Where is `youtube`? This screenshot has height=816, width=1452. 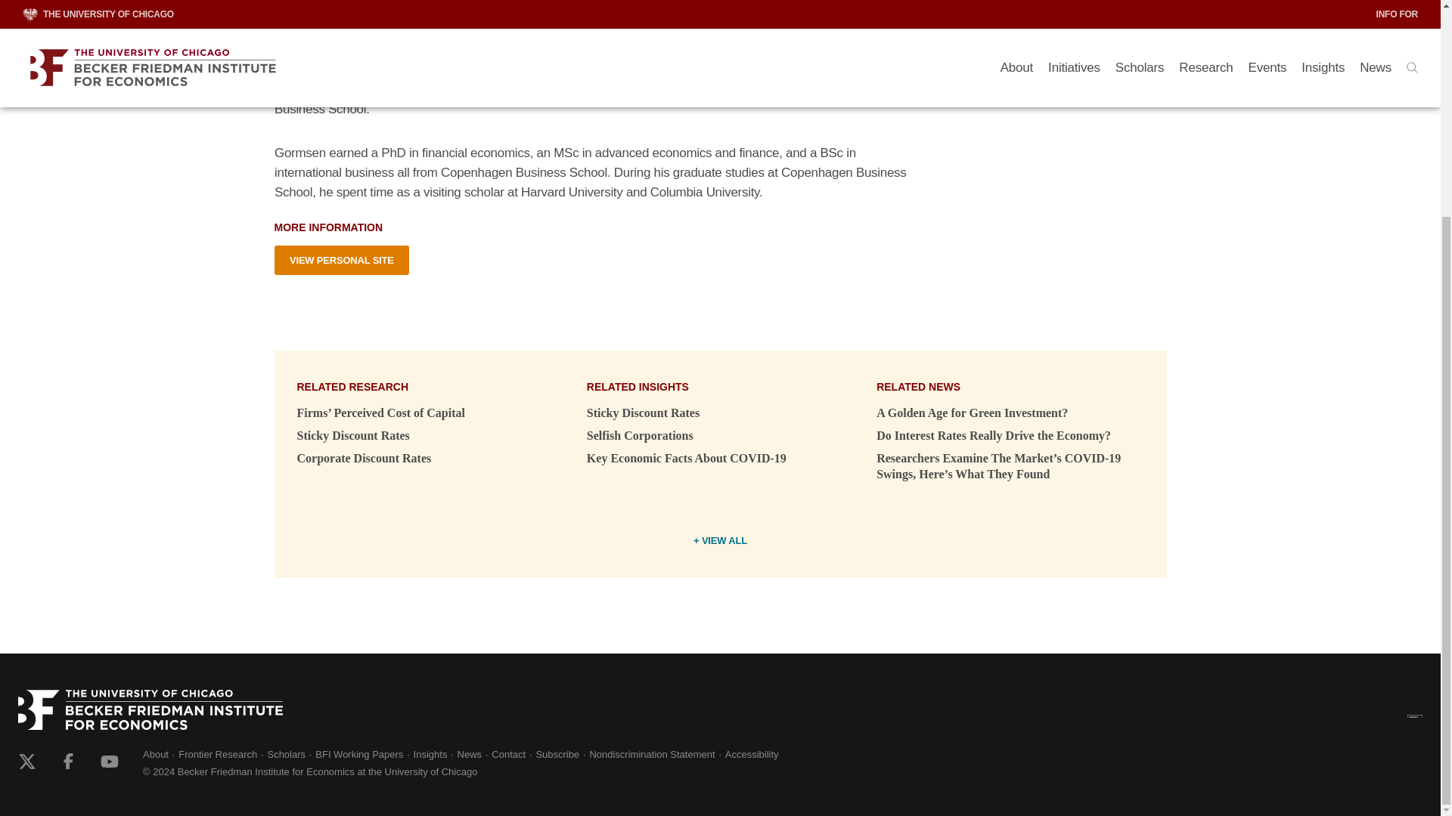
youtube is located at coordinates (109, 761).